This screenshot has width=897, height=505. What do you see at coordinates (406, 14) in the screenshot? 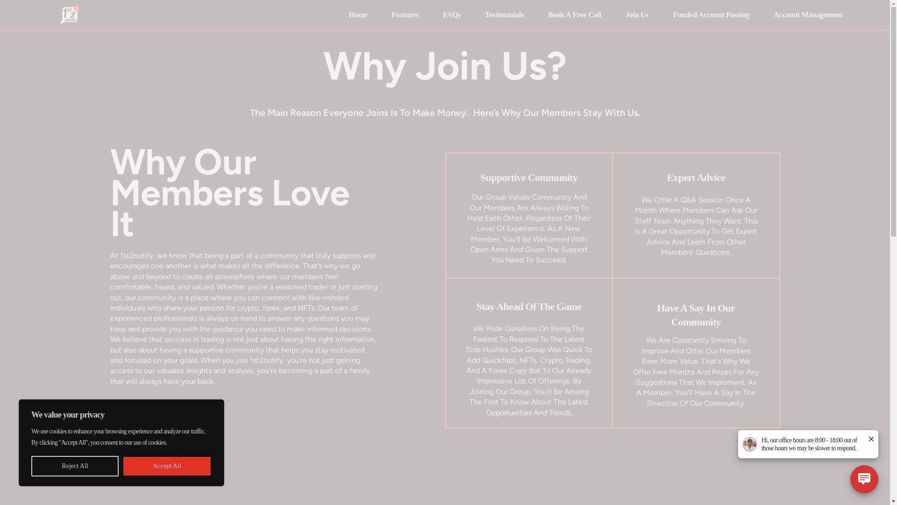
I see `Features` at bounding box center [406, 14].